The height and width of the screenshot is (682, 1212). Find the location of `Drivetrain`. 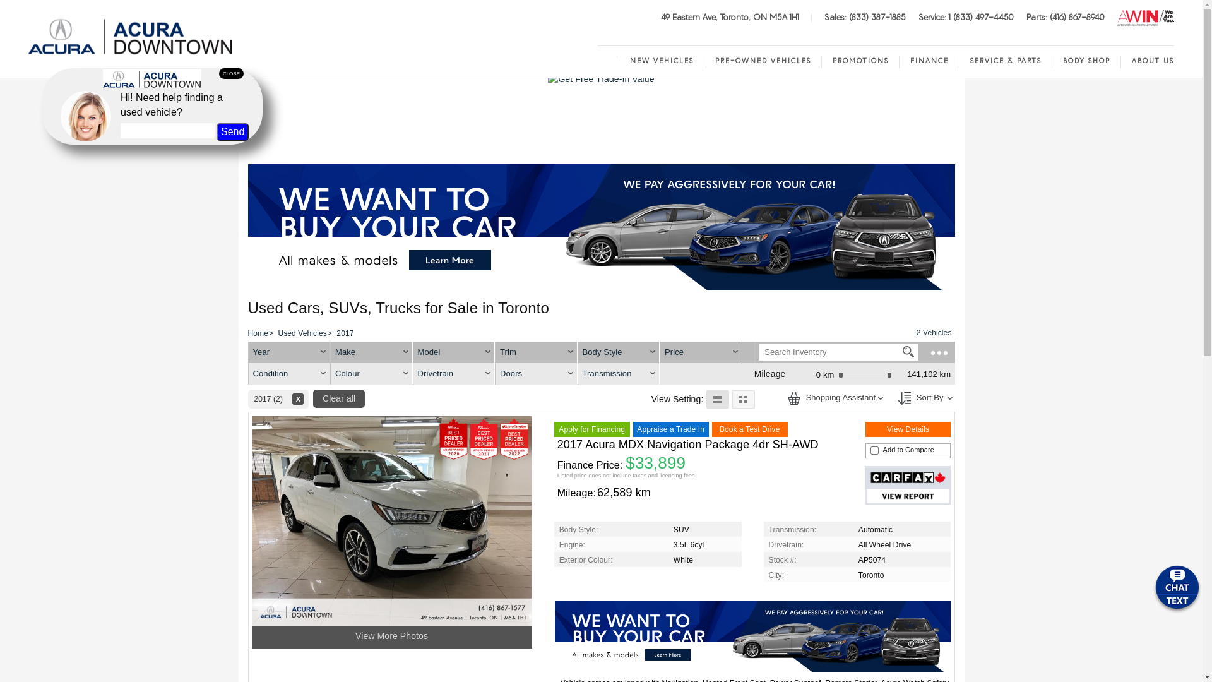

Drivetrain is located at coordinates (453, 374).